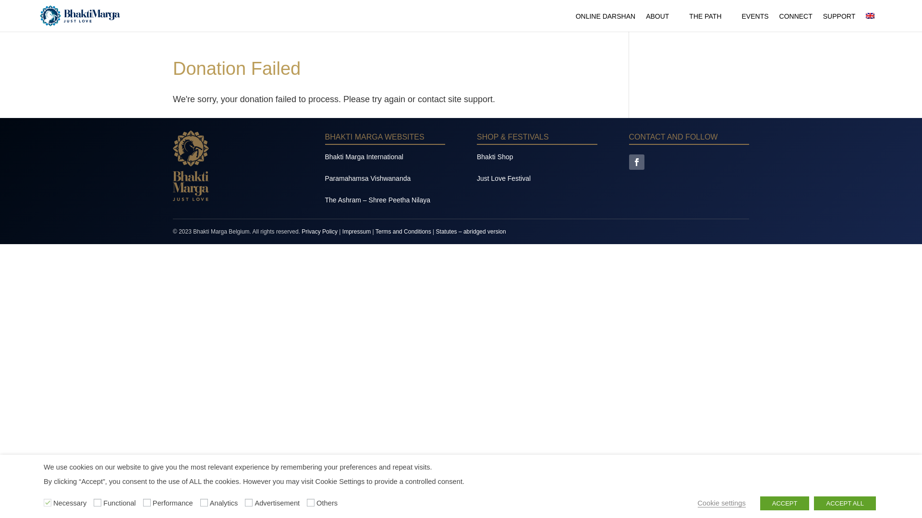 Image resolution: width=922 pixels, height=518 pixels. What do you see at coordinates (368, 178) in the screenshot?
I see `Paramahamsa Vishwananda` at bounding box center [368, 178].